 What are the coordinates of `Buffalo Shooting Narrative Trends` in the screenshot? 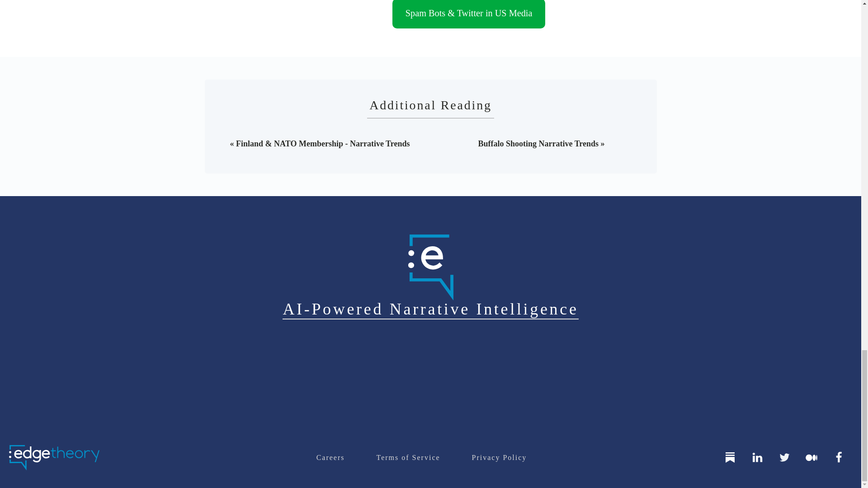 It's located at (538, 144).